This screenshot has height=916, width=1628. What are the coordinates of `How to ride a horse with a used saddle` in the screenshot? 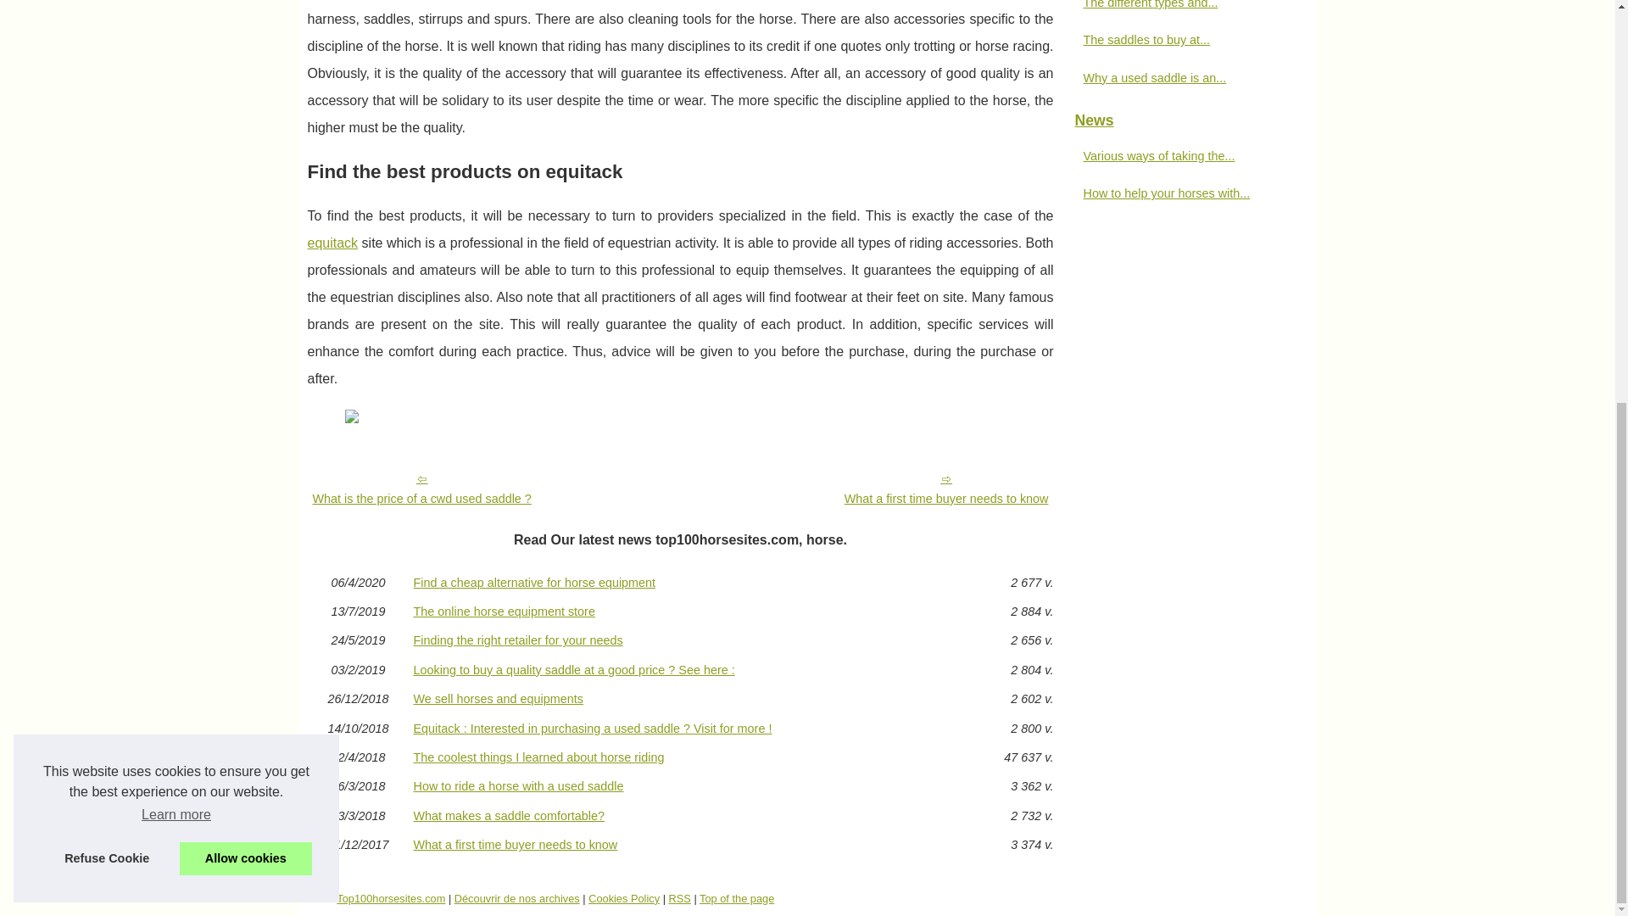 It's located at (680, 786).